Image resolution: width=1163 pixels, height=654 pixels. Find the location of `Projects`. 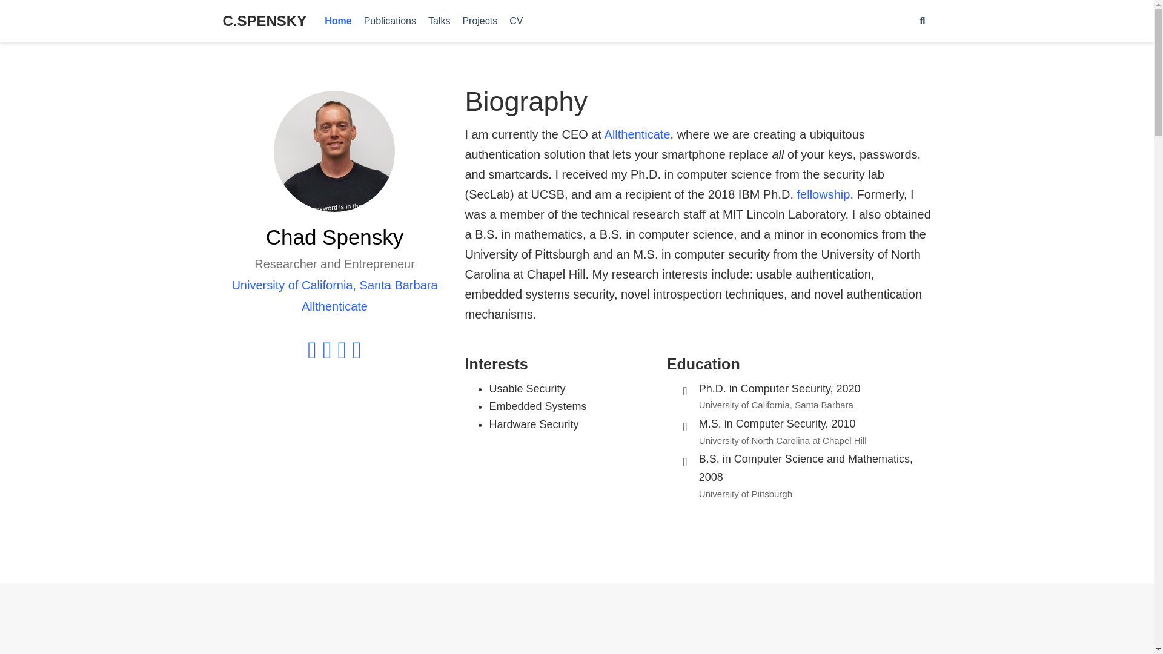

Projects is located at coordinates (480, 21).